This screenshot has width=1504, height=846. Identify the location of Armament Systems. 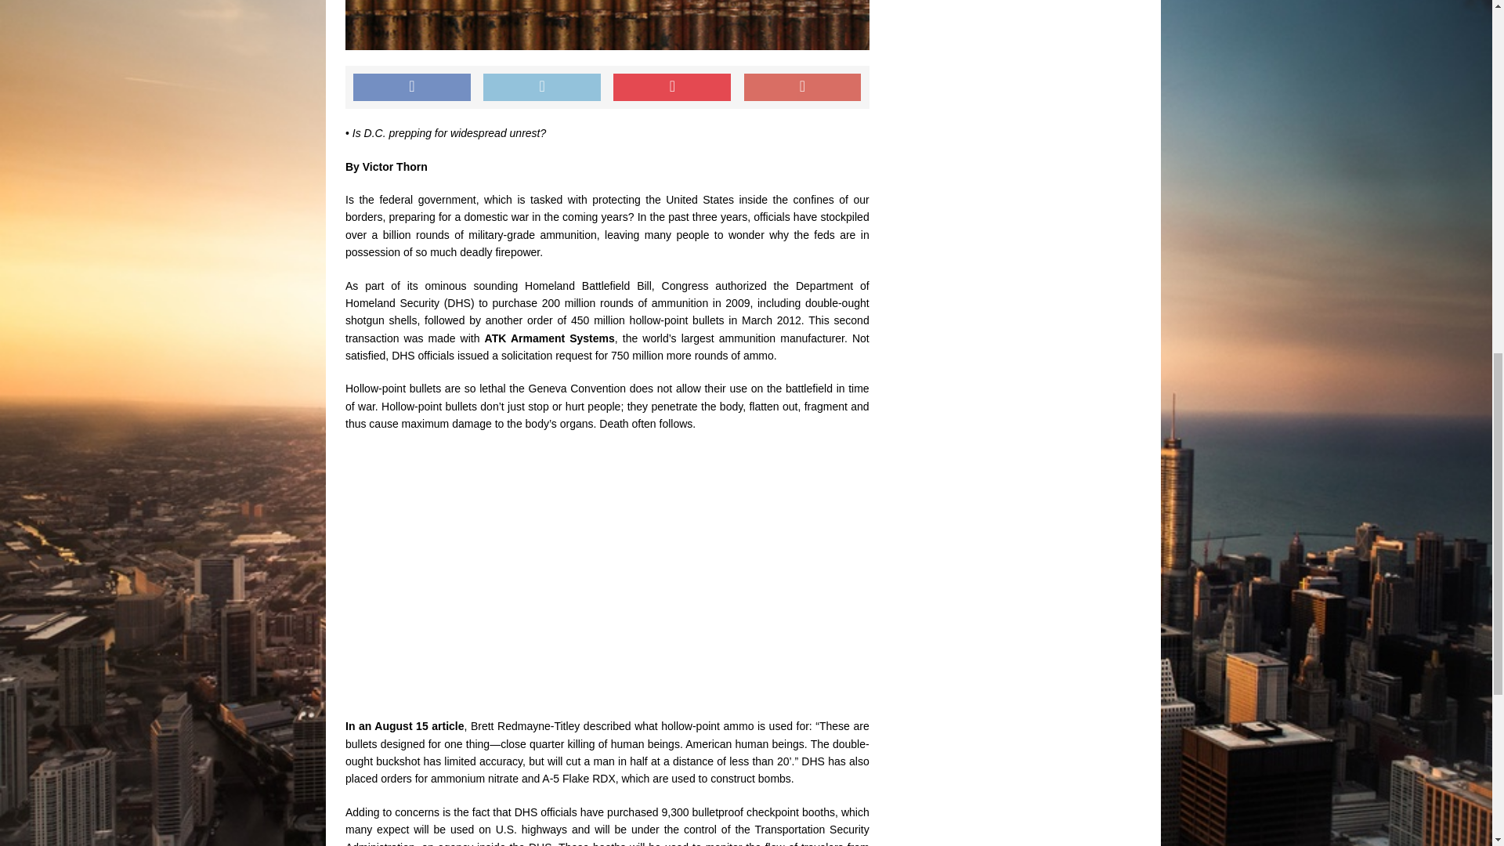
(562, 338).